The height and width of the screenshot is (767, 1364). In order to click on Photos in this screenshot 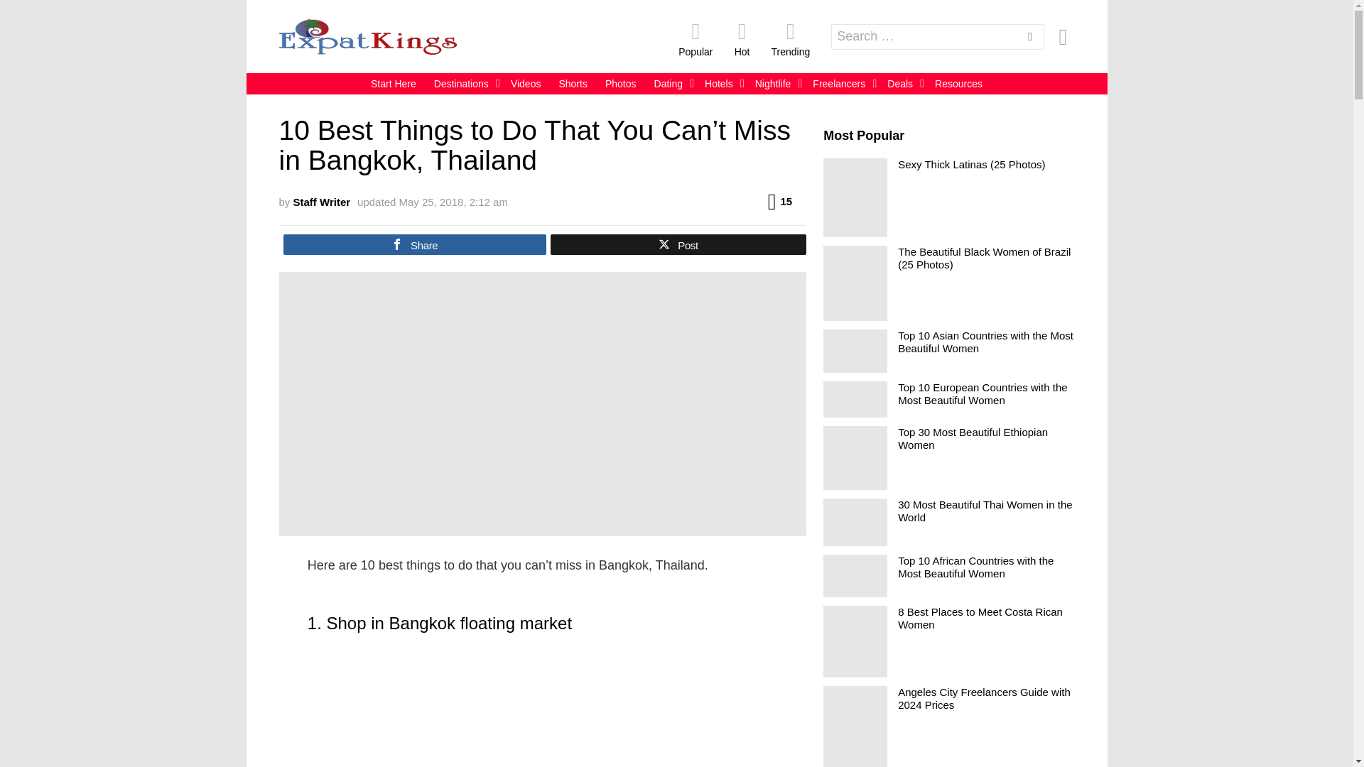, I will do `click(621, 83)`.